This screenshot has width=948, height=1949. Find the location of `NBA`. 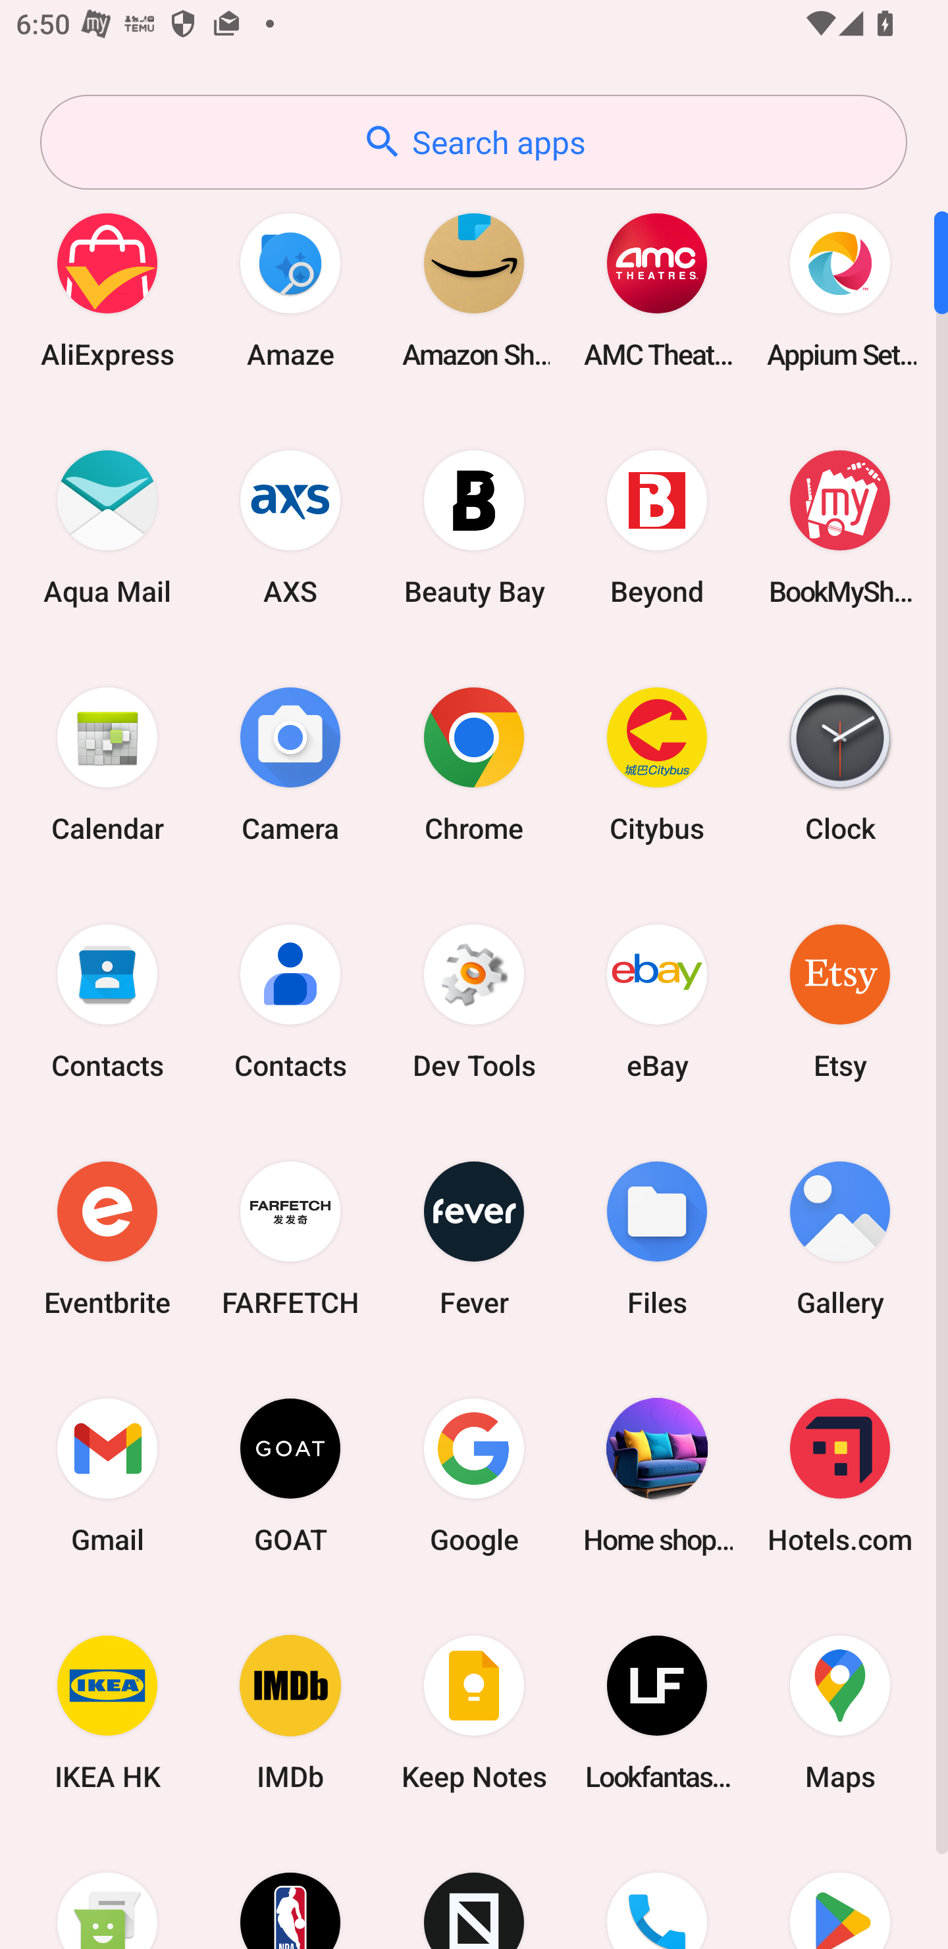

NBA is located at coordinates (290, 1890).